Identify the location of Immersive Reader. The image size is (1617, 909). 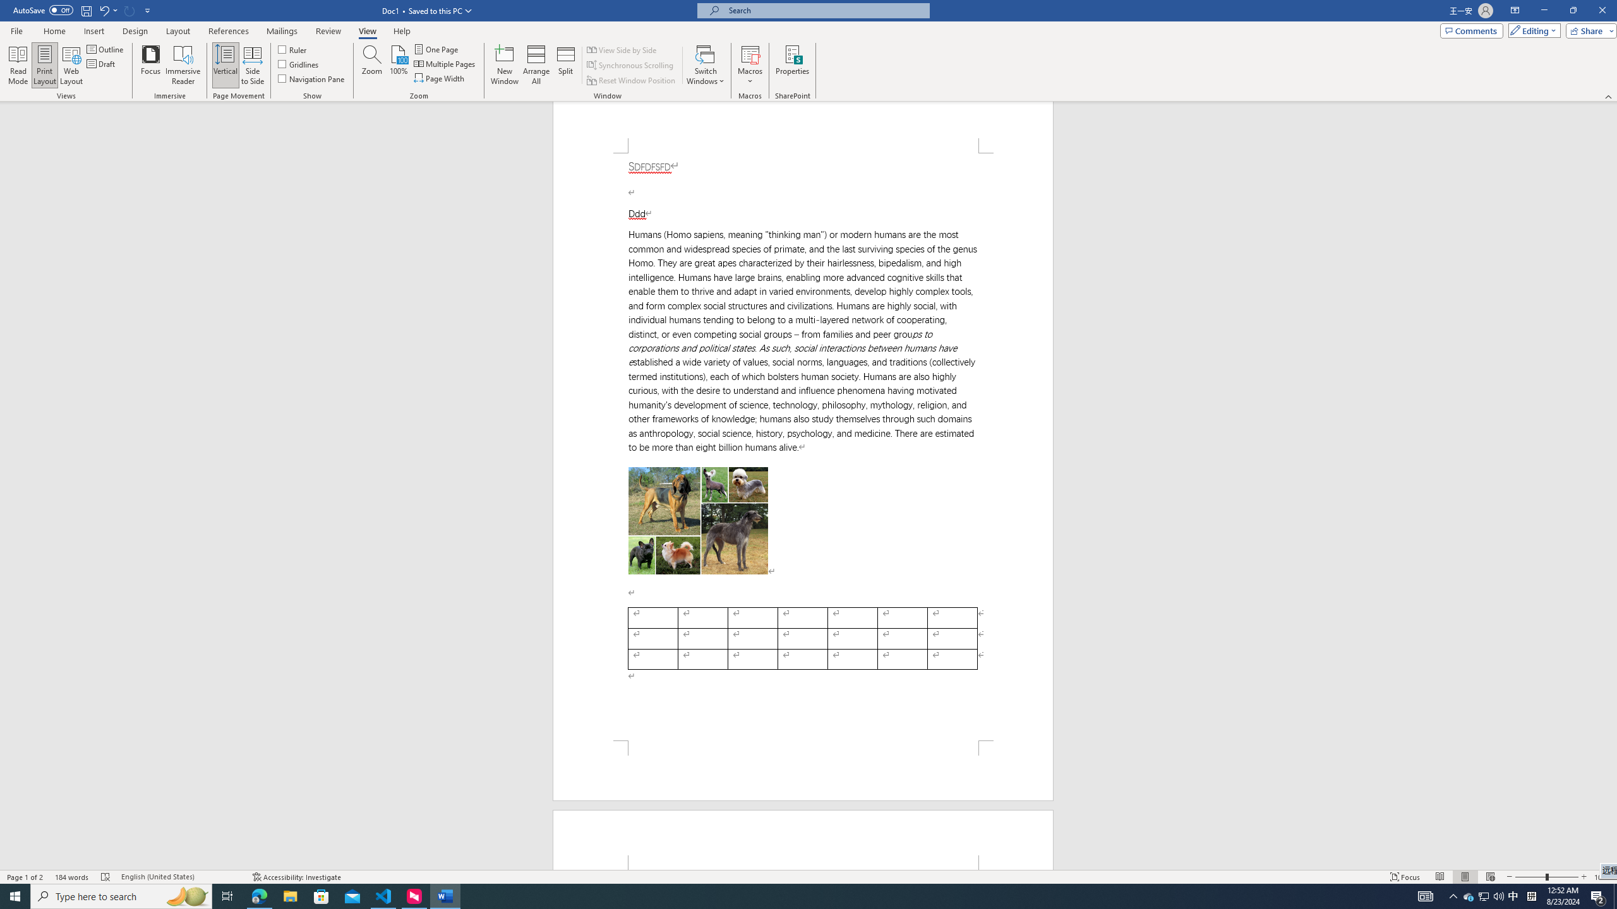
(183, 65).